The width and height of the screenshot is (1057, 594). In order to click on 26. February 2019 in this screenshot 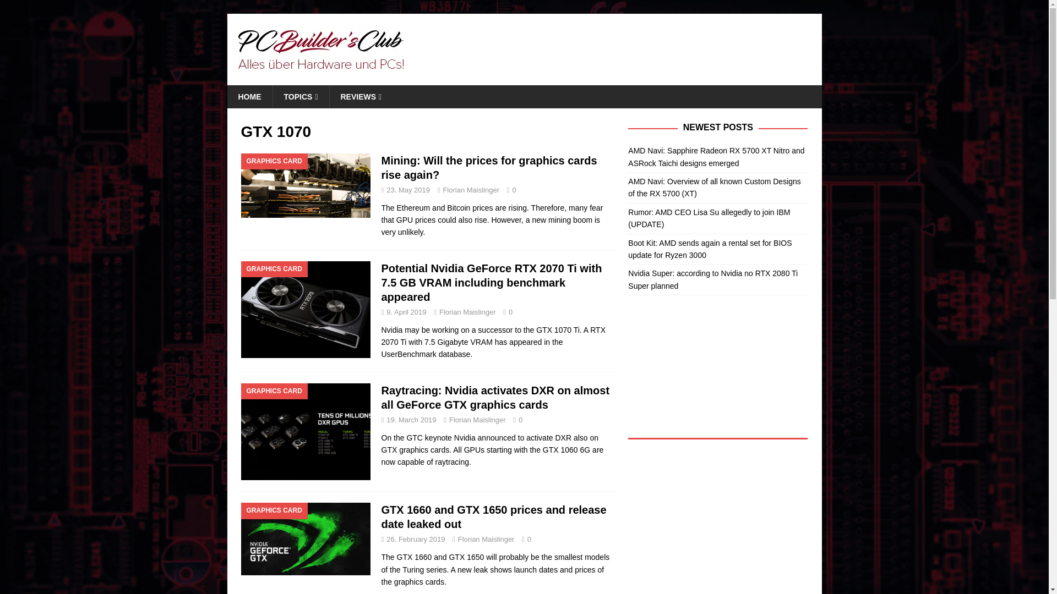, I will do `click(416, 539)`.